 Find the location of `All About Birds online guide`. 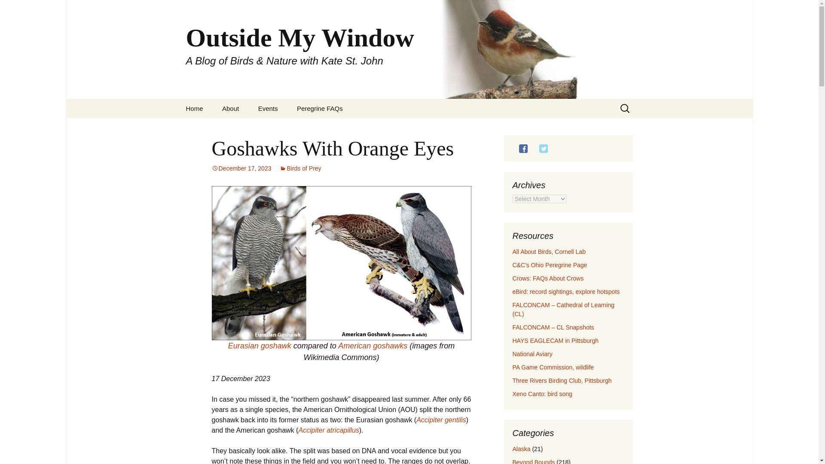

All About Birds online guide is located at coordinates (548, 252).